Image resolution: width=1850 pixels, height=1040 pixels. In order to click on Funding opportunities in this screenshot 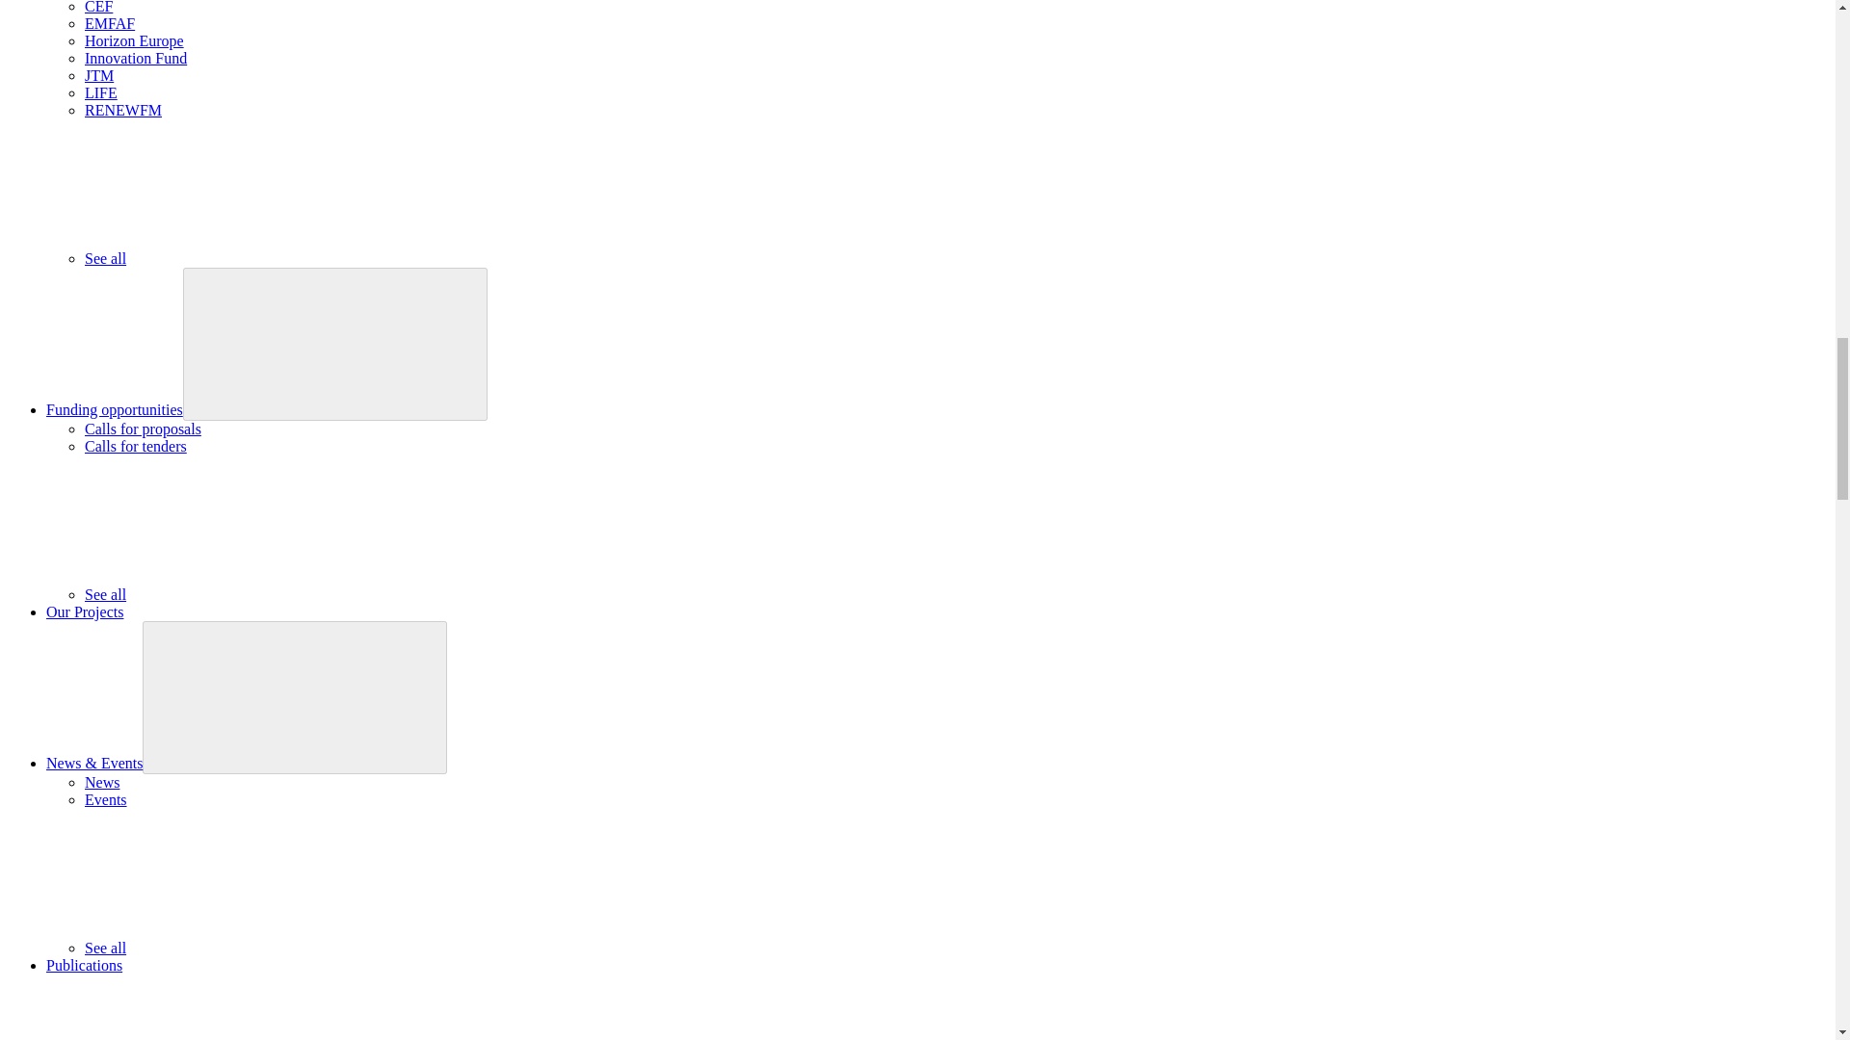, I will do `click(115, 409)`.